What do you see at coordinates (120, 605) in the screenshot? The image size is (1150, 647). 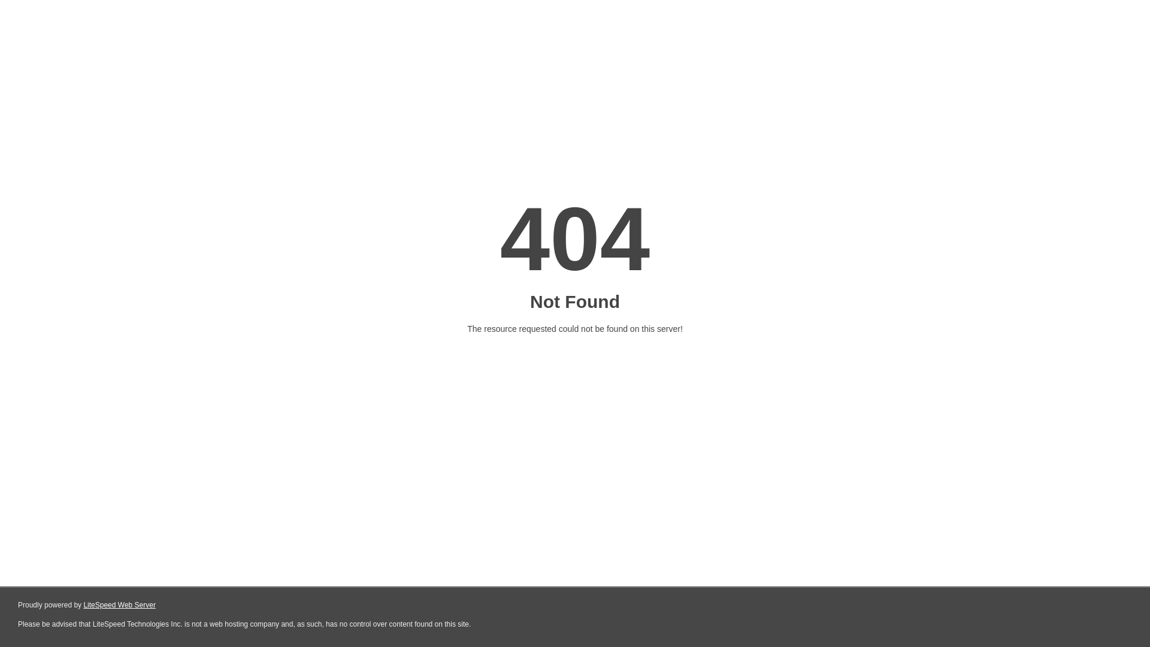 I see `LiteSpeed Web Server` at bounding box center [120, 605].